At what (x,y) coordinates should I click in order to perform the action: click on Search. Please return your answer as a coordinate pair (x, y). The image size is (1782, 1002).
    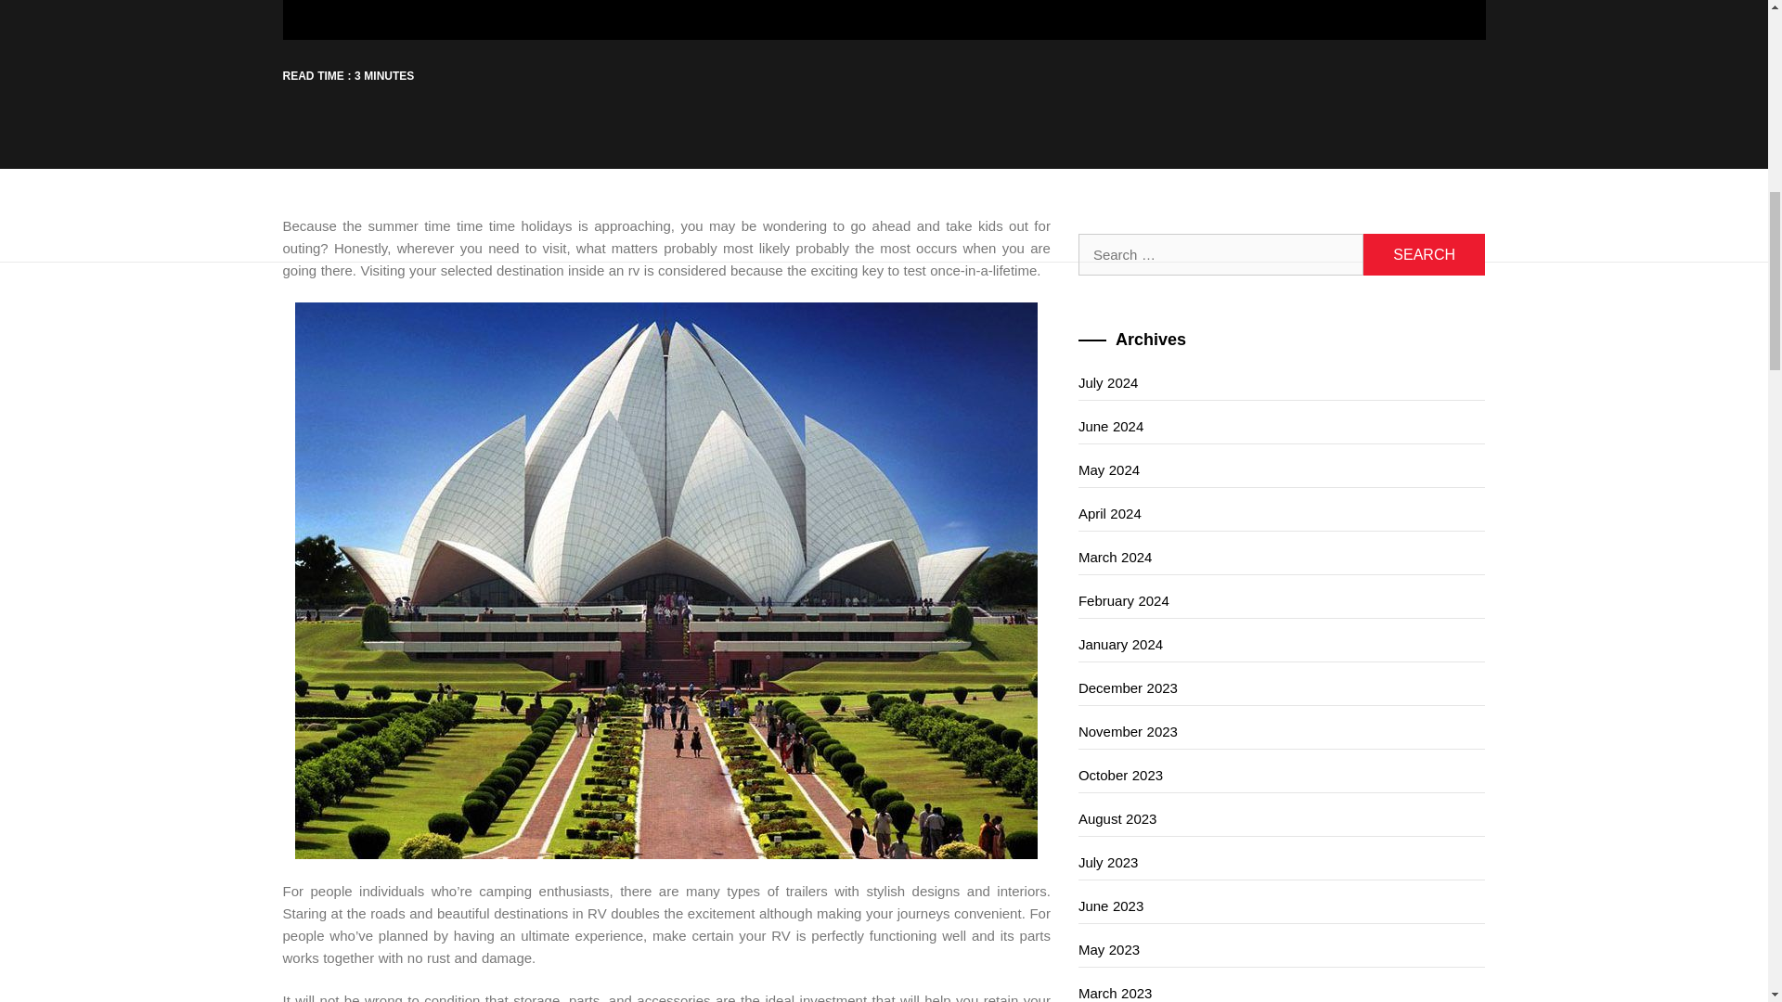
    Looking at the image, I should click on (1424, 254).